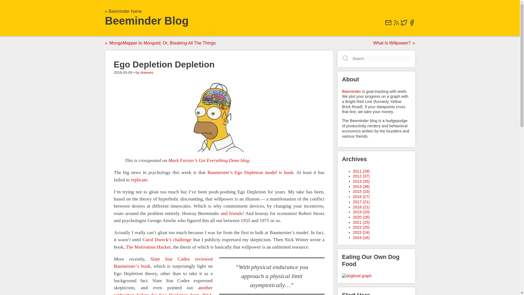 The width and height of the screenshot is (524, 295). Describe the element at coordinates (148, 247) in the screenshot. I see `Beeminder blog post, largely about Nick Winter's book` at that location.